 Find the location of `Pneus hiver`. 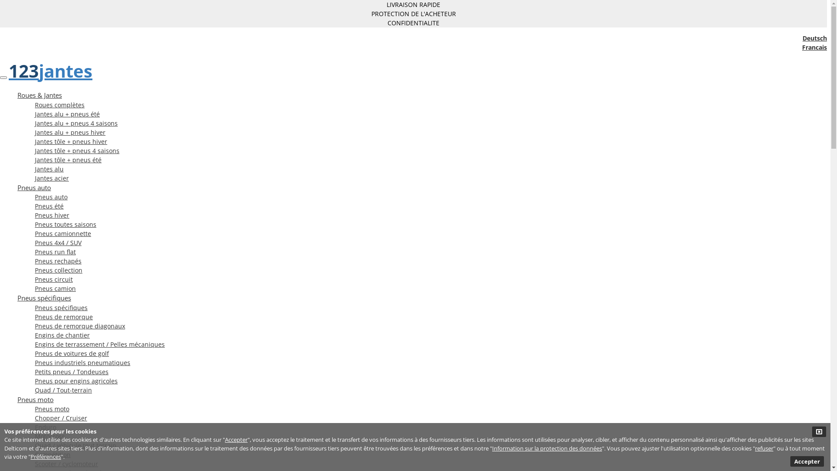

Pneus hiver is located at coordinates (52, 215).